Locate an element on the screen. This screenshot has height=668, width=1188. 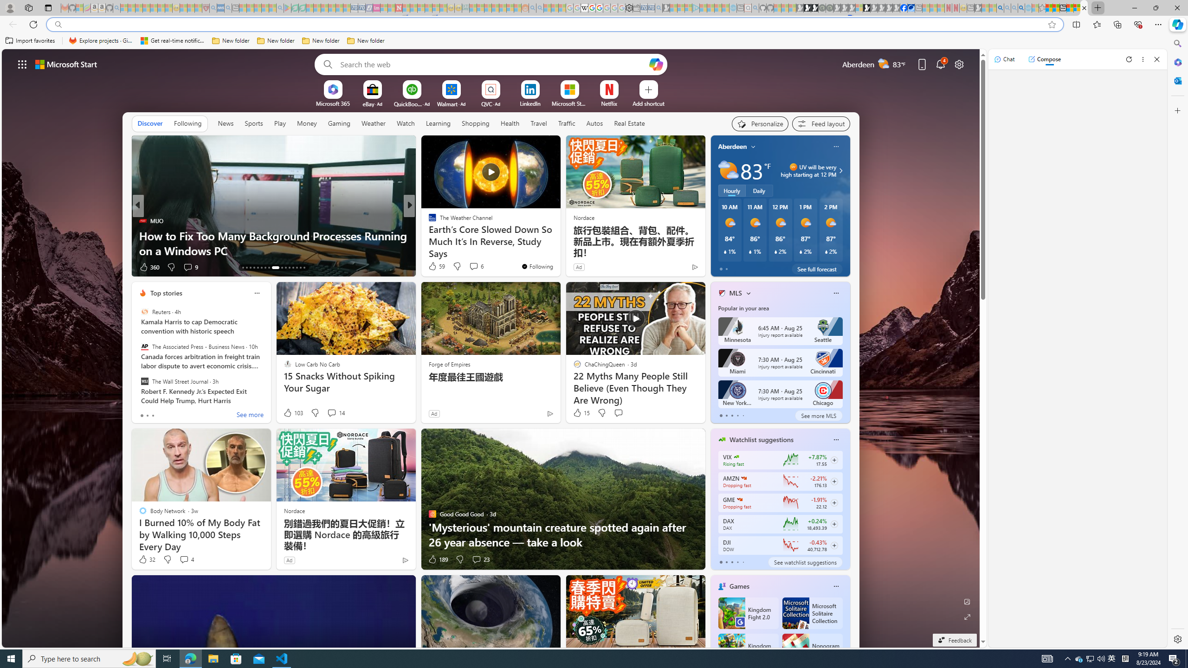
97 Like is located at coordinates (433, 267).